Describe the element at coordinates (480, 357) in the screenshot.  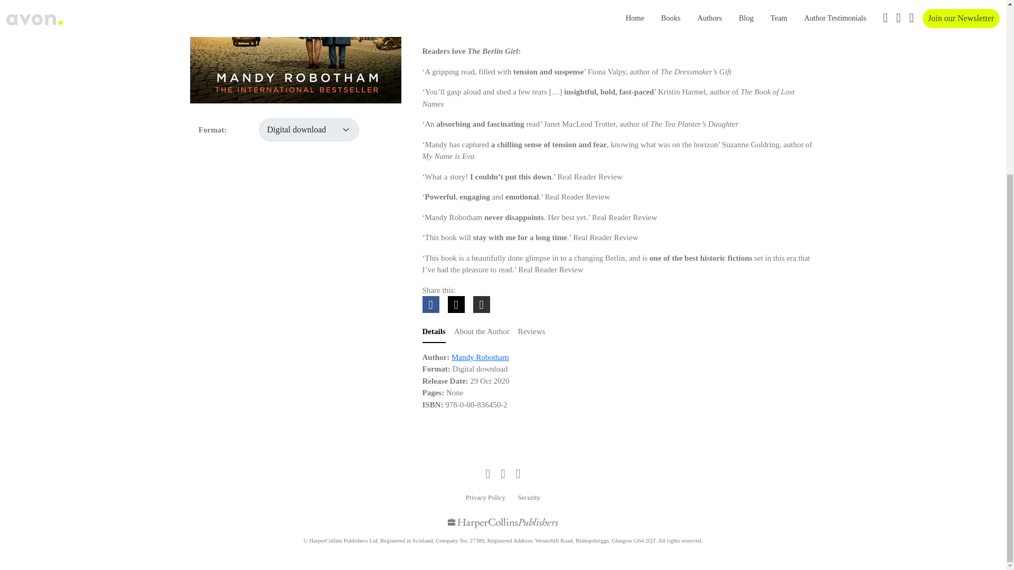
I see `Mandy Robotham` at that location.